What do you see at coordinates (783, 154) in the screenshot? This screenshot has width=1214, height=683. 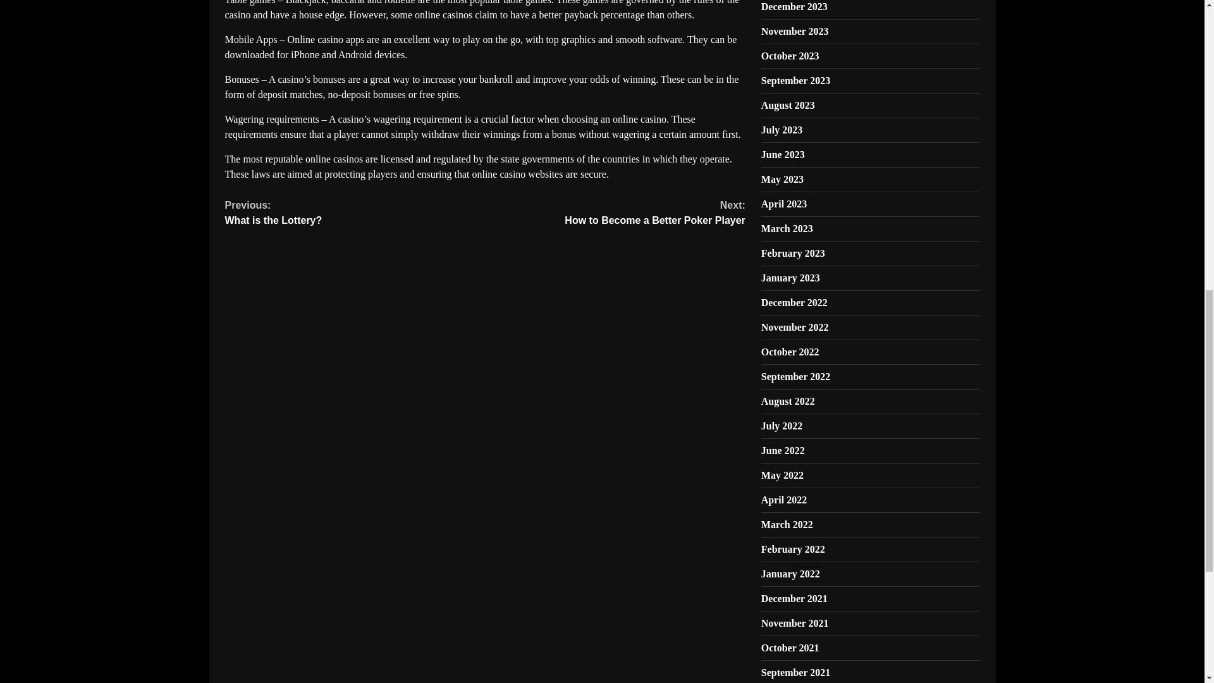 I see `May 2023` at bounding box center [783, 154].